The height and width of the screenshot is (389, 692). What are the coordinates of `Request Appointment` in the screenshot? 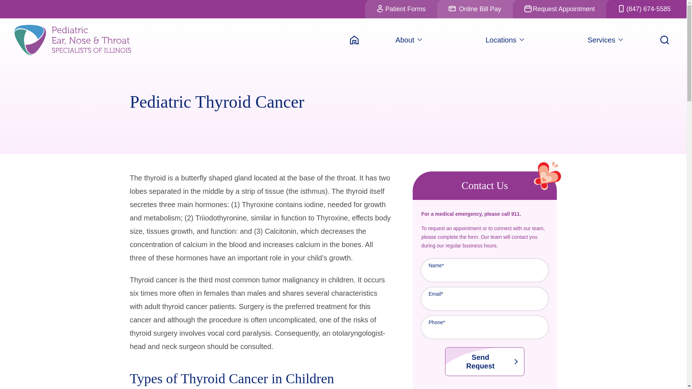 It's located at (562, 9).